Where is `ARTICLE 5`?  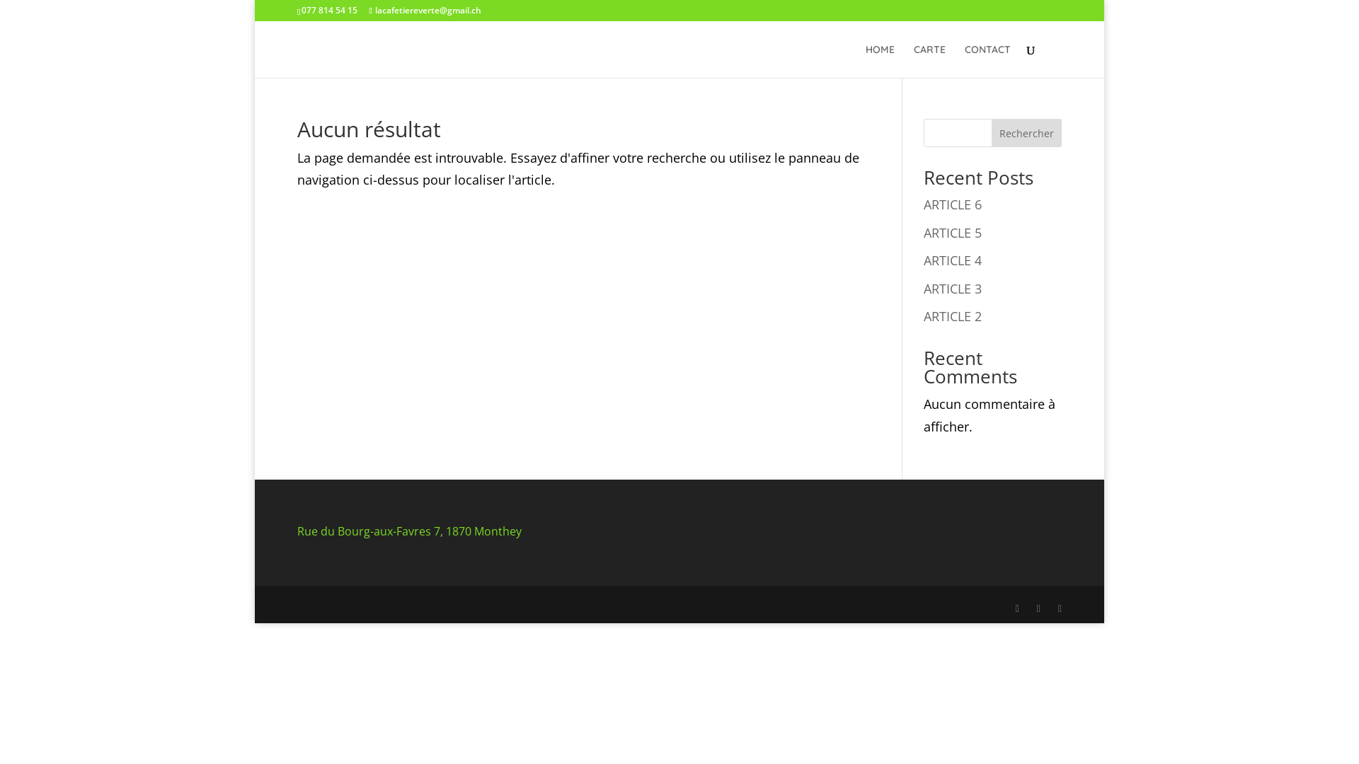 ARTICLE 5 is located at coordinates (953, 233).